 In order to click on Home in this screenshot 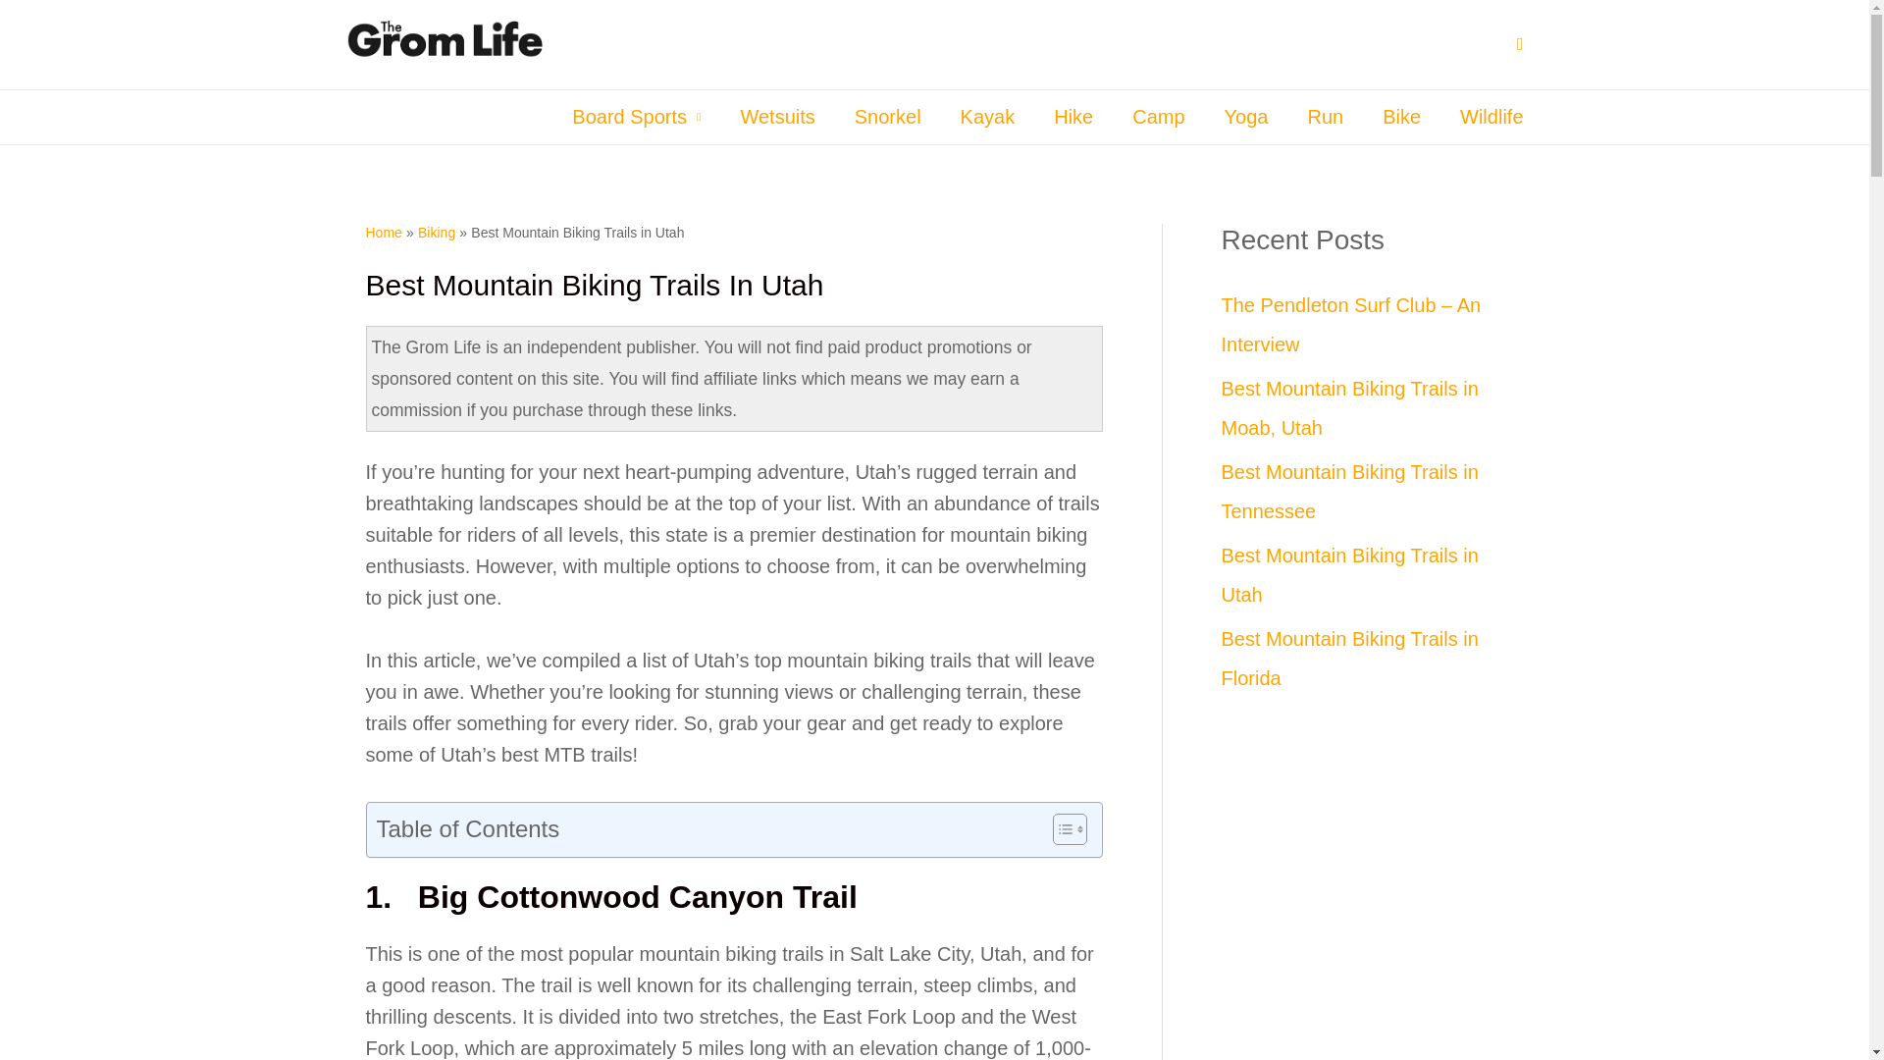, I will do `click(383, 232)`.